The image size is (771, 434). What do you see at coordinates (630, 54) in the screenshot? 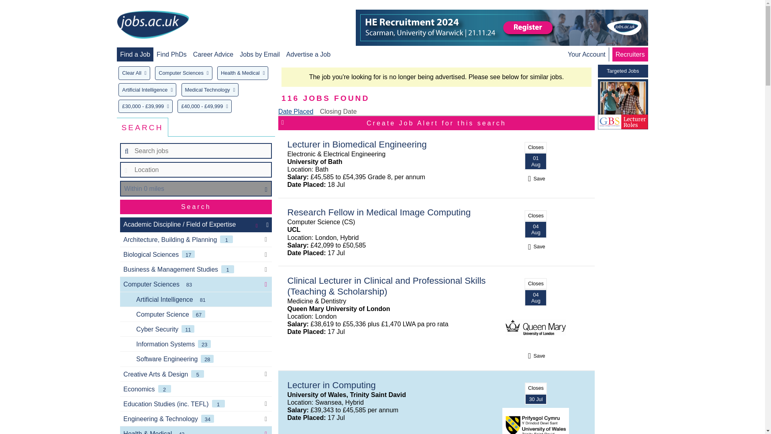
I see `Recruiters` at bounding box center [630, 54].